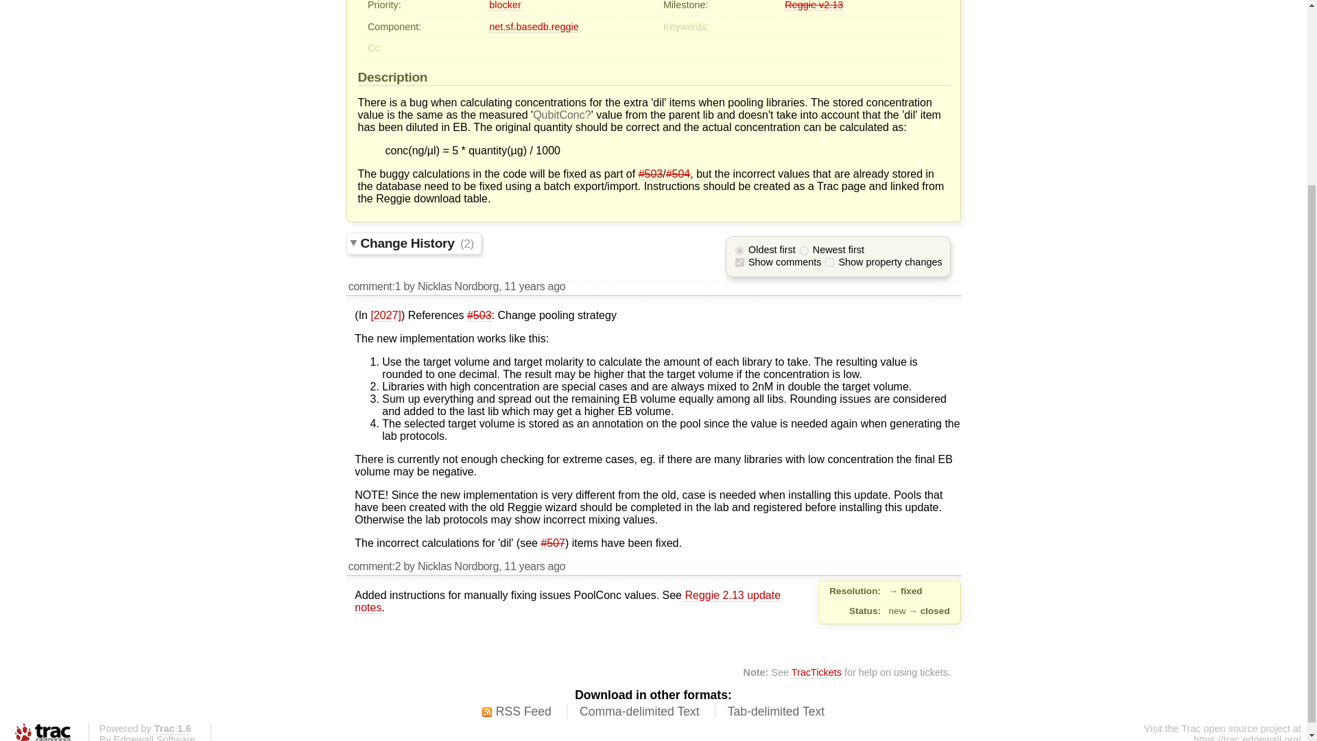 The height and width of the screenshot is (741, 1317). What do you see at coordinates (567, 601) in the screenshot?
I see `Reggie 2.13 update notes` at bounding box center [567, 601].